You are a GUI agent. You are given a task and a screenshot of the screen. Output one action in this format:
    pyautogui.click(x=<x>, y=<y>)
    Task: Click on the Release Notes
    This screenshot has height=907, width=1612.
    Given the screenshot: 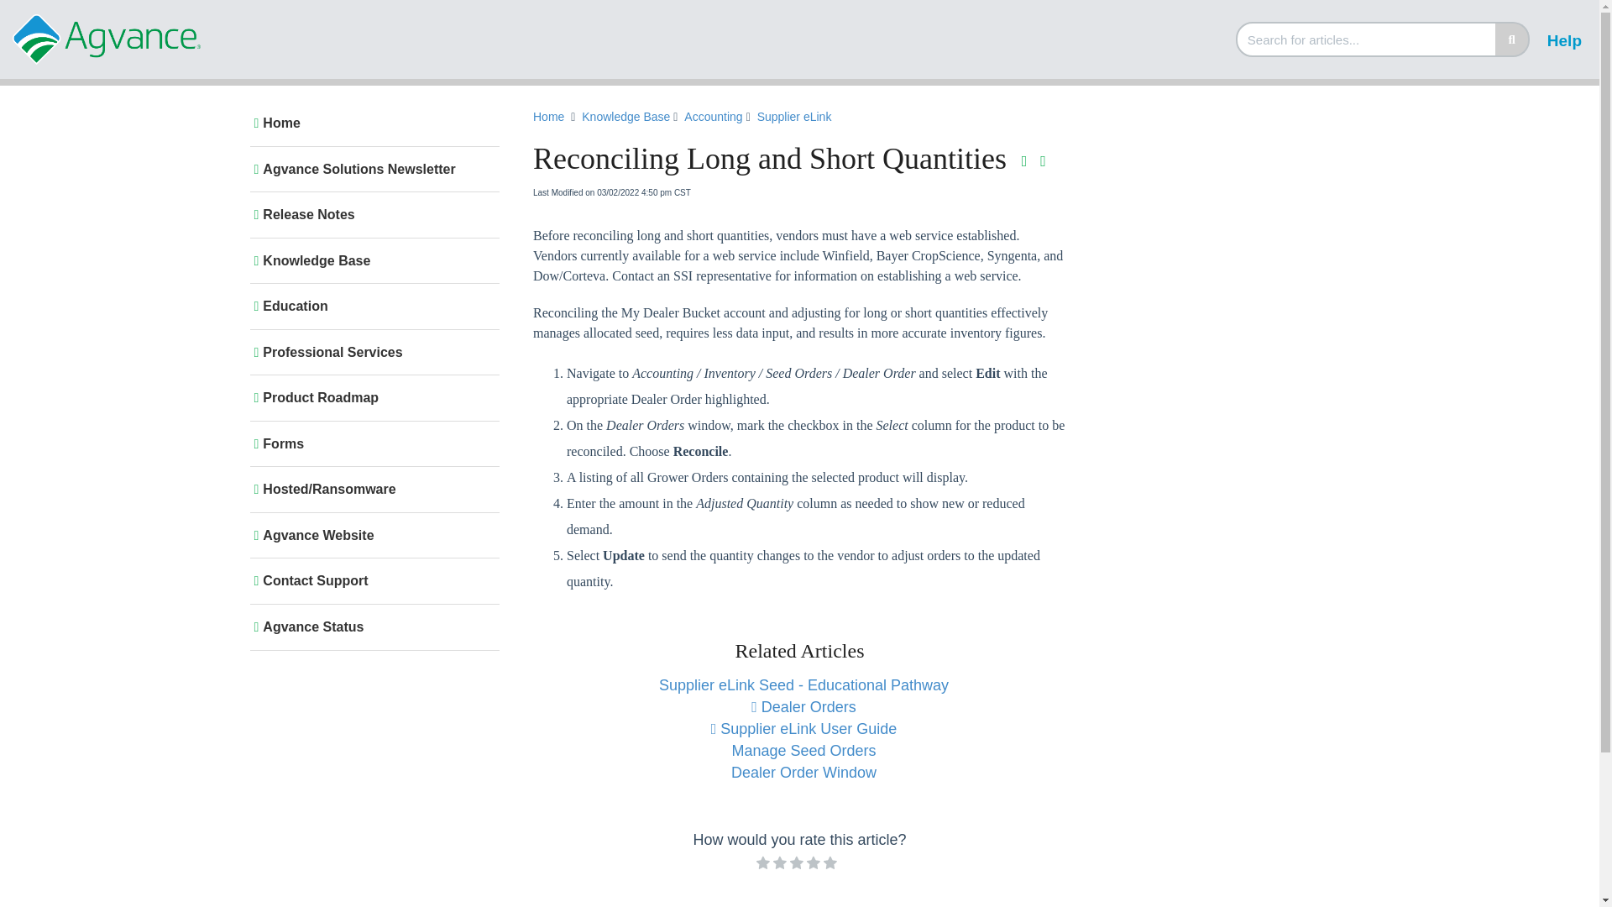 What is the action you would take?
    pyautogui.click(x=371, y=215)
    